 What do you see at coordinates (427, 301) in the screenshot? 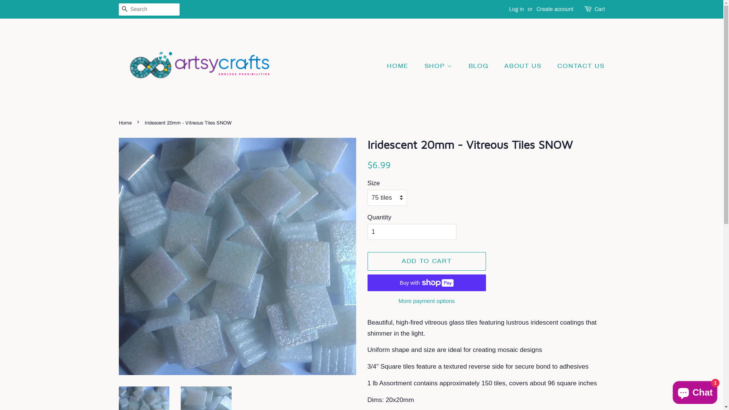
I see `More payment options` at bounding box center [427, 301].